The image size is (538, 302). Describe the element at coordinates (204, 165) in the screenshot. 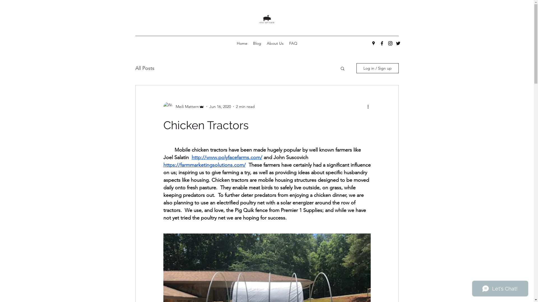

I see `https://farmmarketingsolutions.com/` at that location.